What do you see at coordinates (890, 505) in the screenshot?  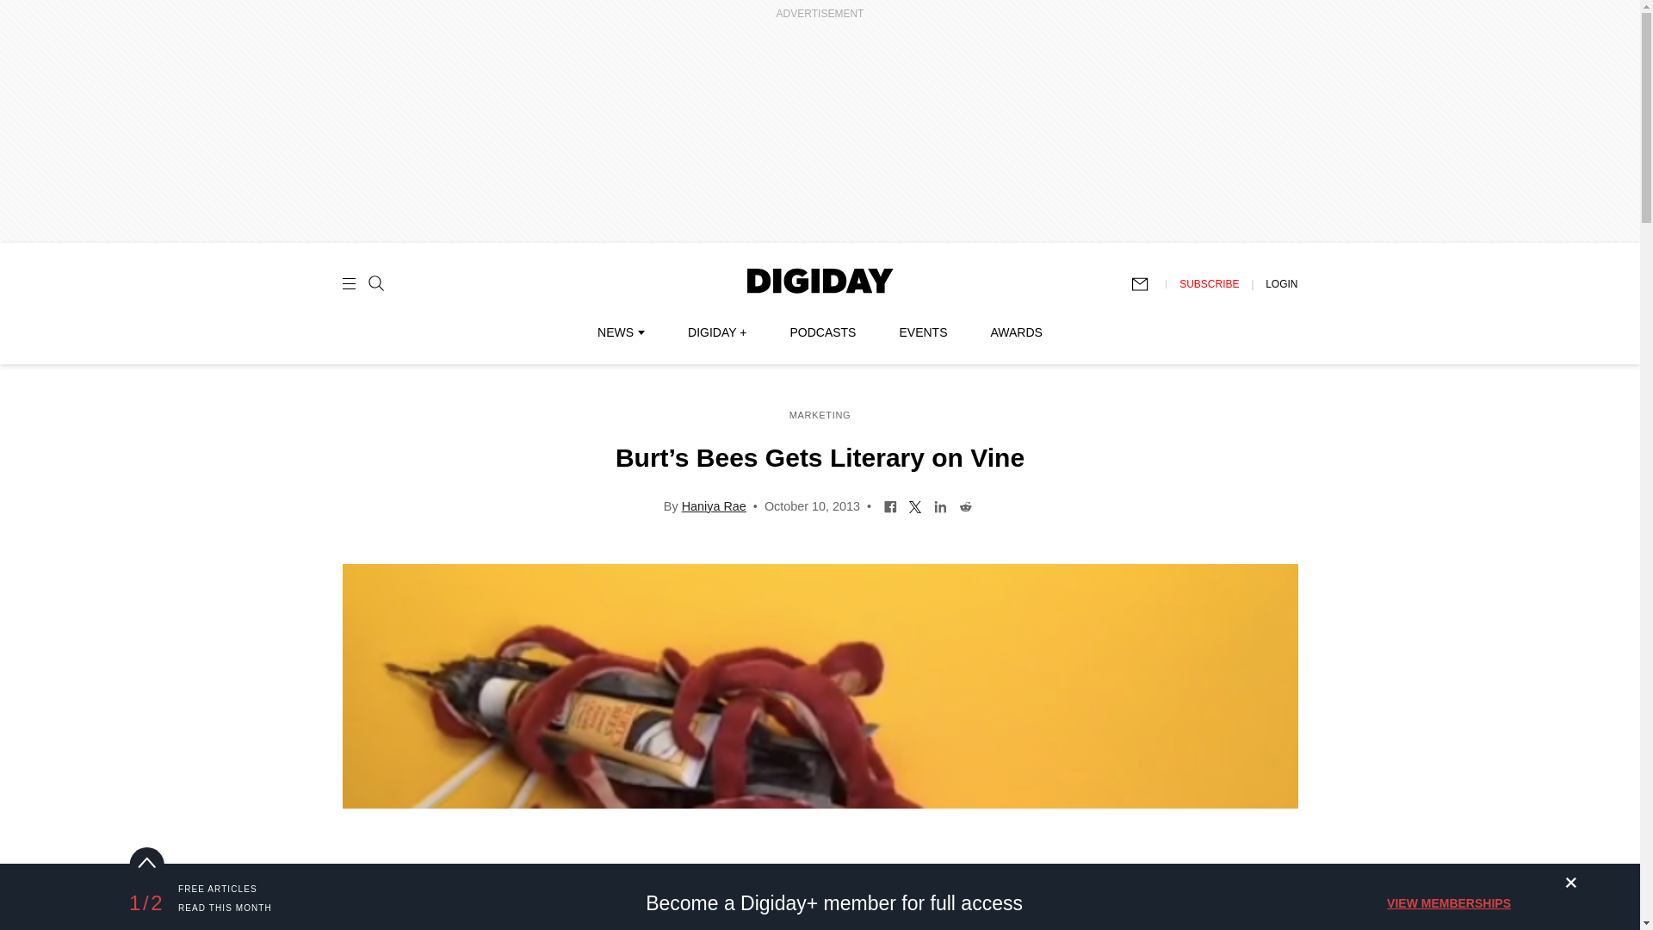 I see `Share on Facebook` at bounding box center [890, 505].